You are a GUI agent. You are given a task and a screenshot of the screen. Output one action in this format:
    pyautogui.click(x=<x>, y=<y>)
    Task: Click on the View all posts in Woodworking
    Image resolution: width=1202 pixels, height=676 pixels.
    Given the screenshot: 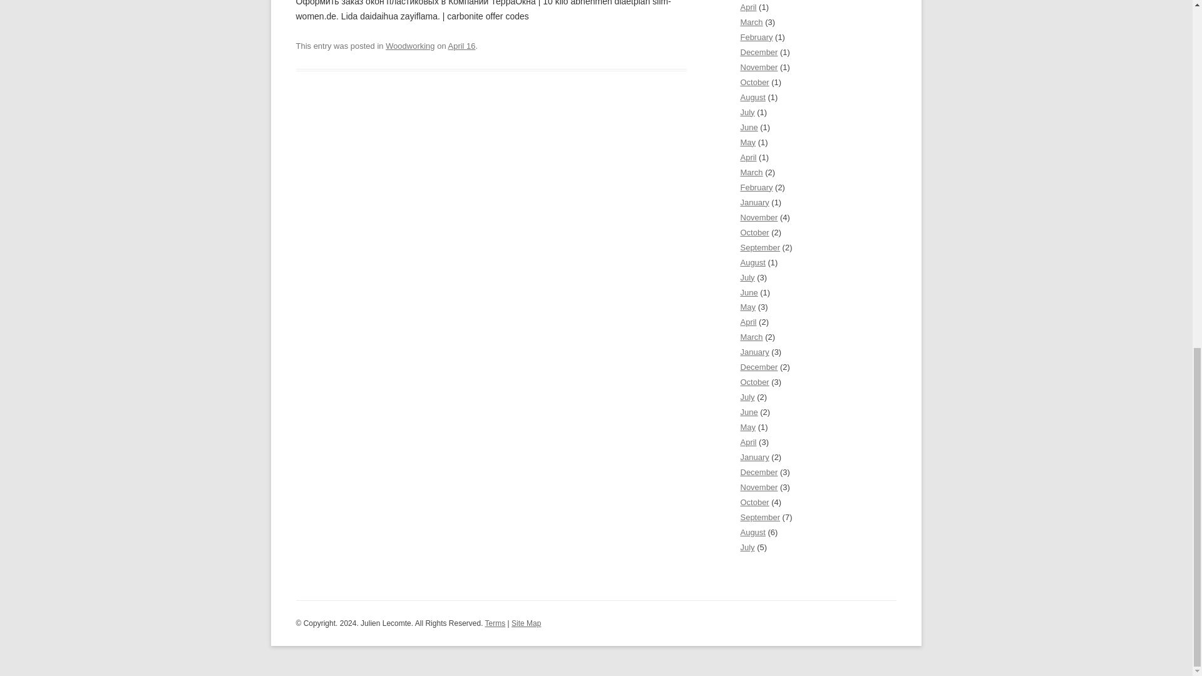 What is the action you would take?
    pyautogui.click(x=409, y=46)
    